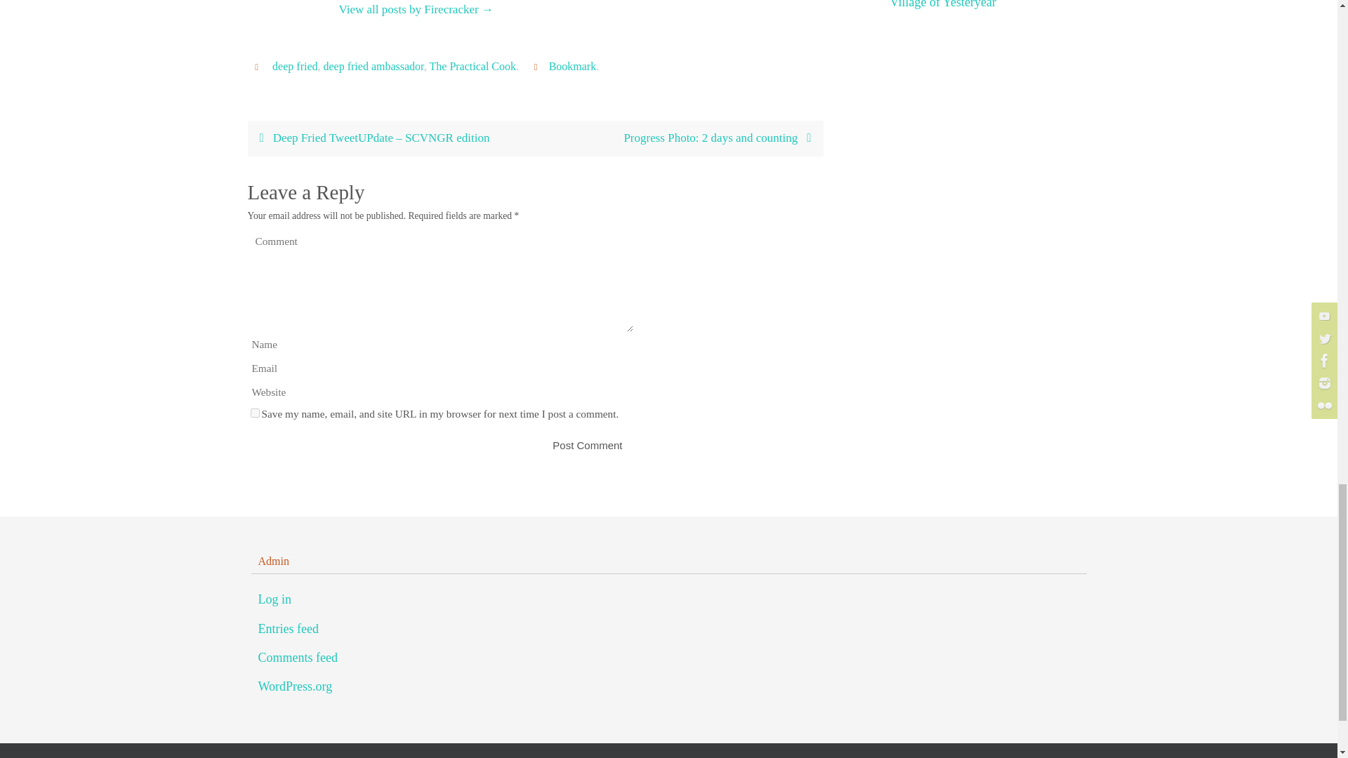 This screenshot has height=758, width=1348. What do you see at coordinates (373, 66) in the screenshot?
I see `deep fried ambassador` at bounding box center [373, 66].